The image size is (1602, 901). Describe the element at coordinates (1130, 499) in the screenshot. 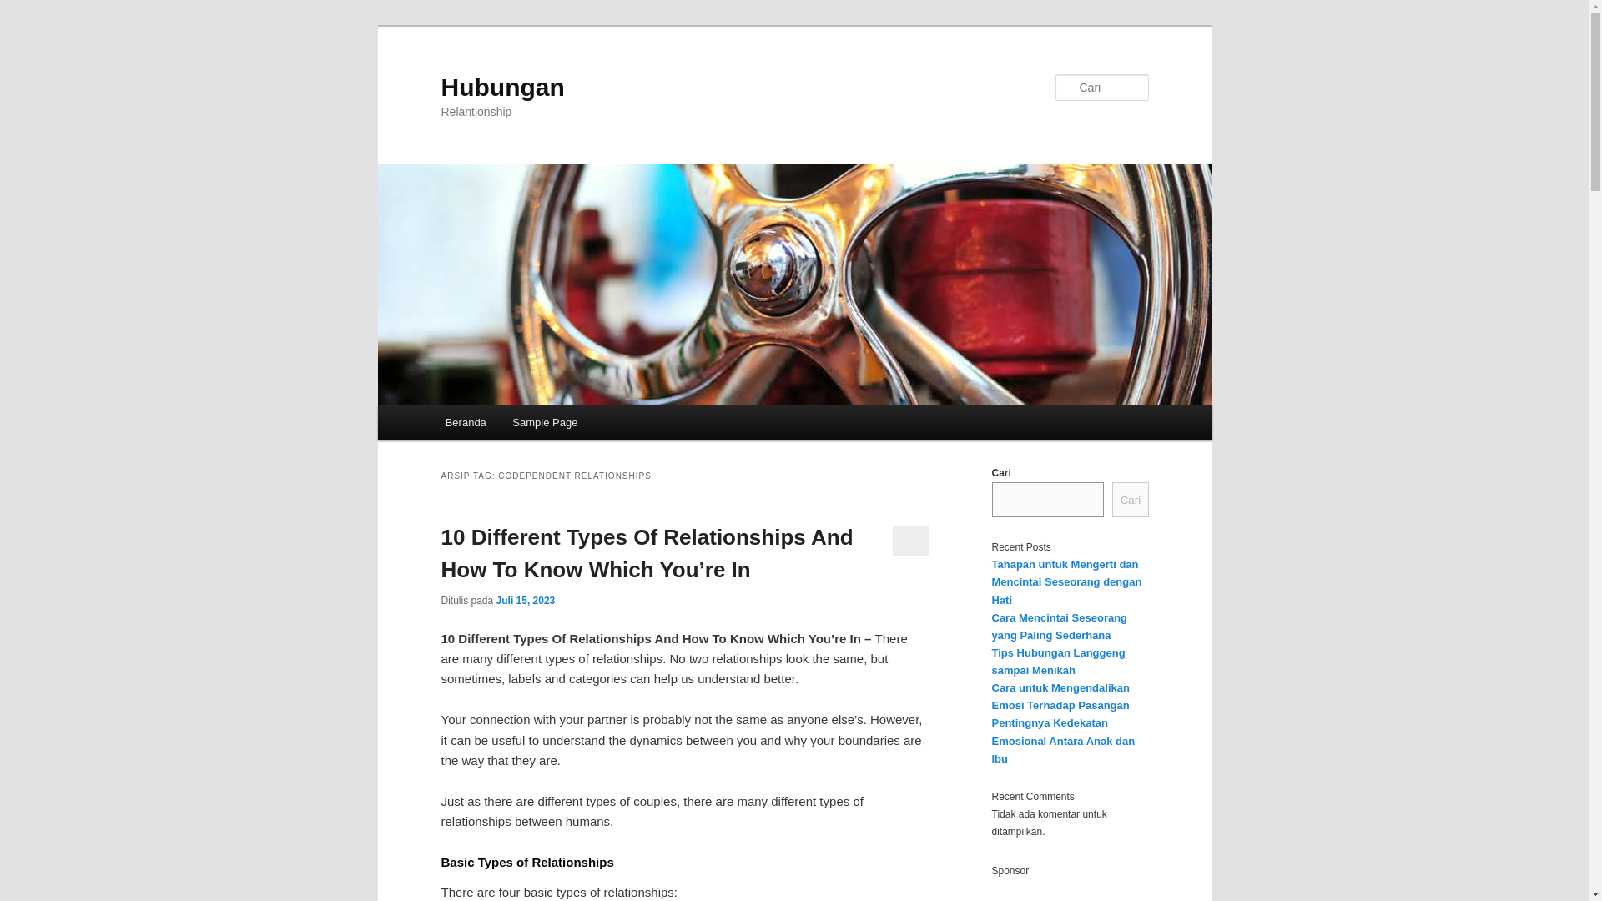

I see `Cari` at that location.